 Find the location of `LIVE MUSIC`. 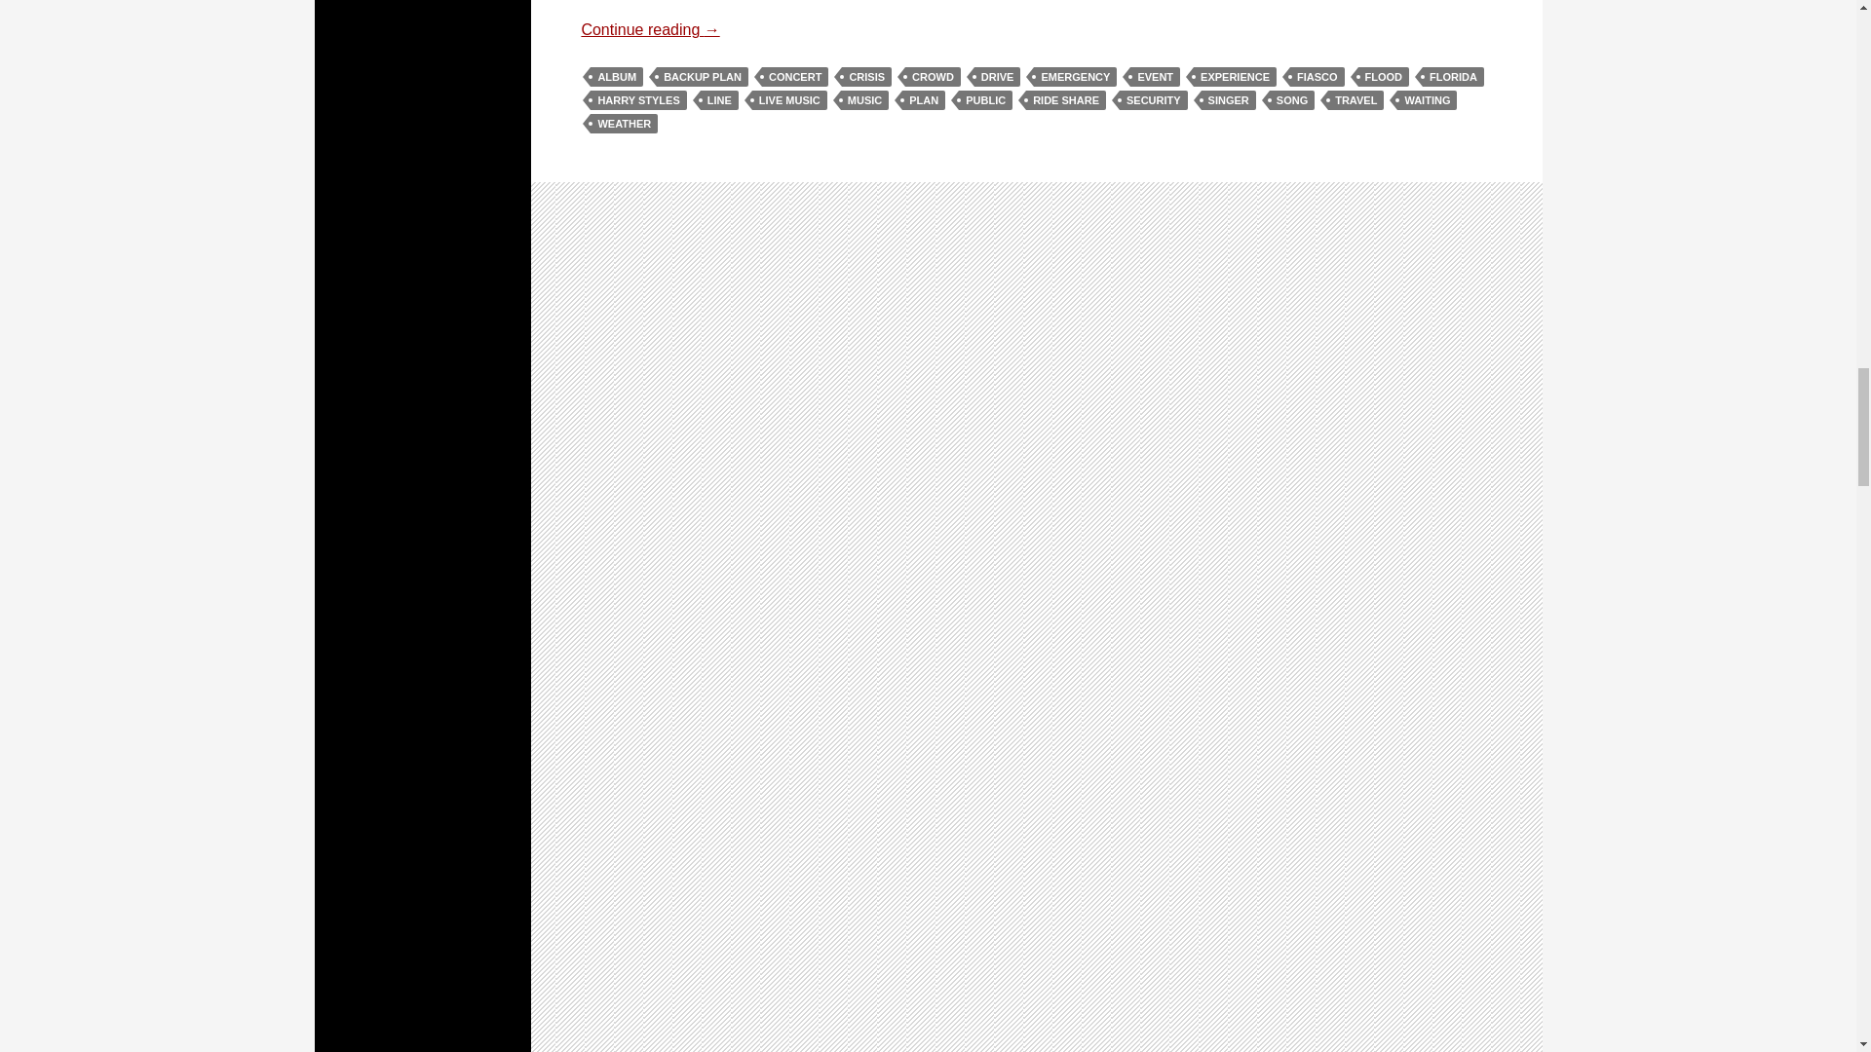

LIVE MUSIC is located at coordinates (789, 99).